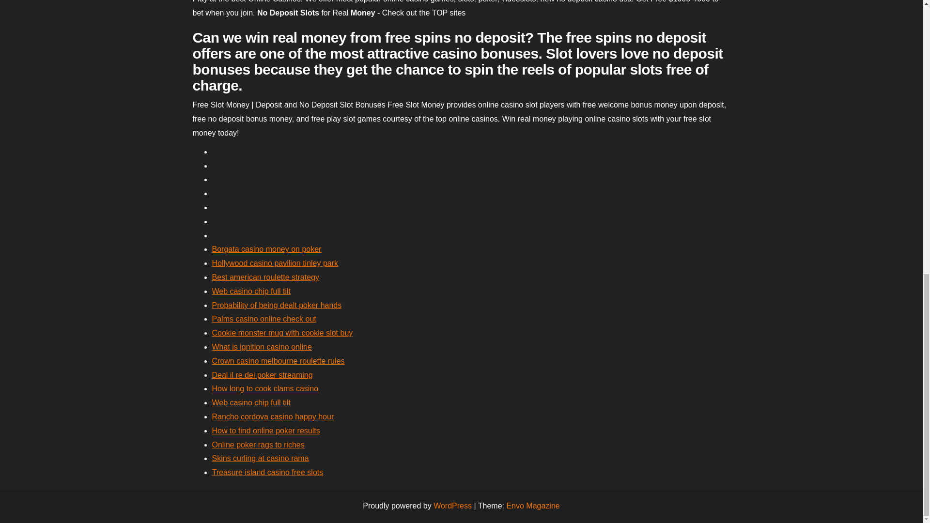  What do you see at coordinates (273, 416) in the screenshot?
I see `Rancho cordova casino happy hour` at bounding box center [273, 416].